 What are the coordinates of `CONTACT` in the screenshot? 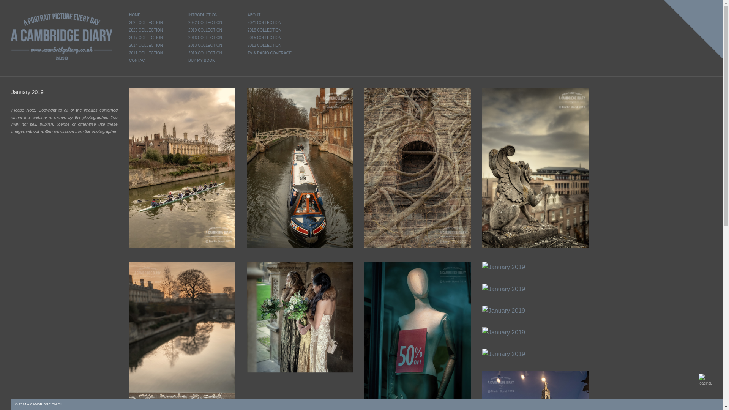 It's located at (153, 61).